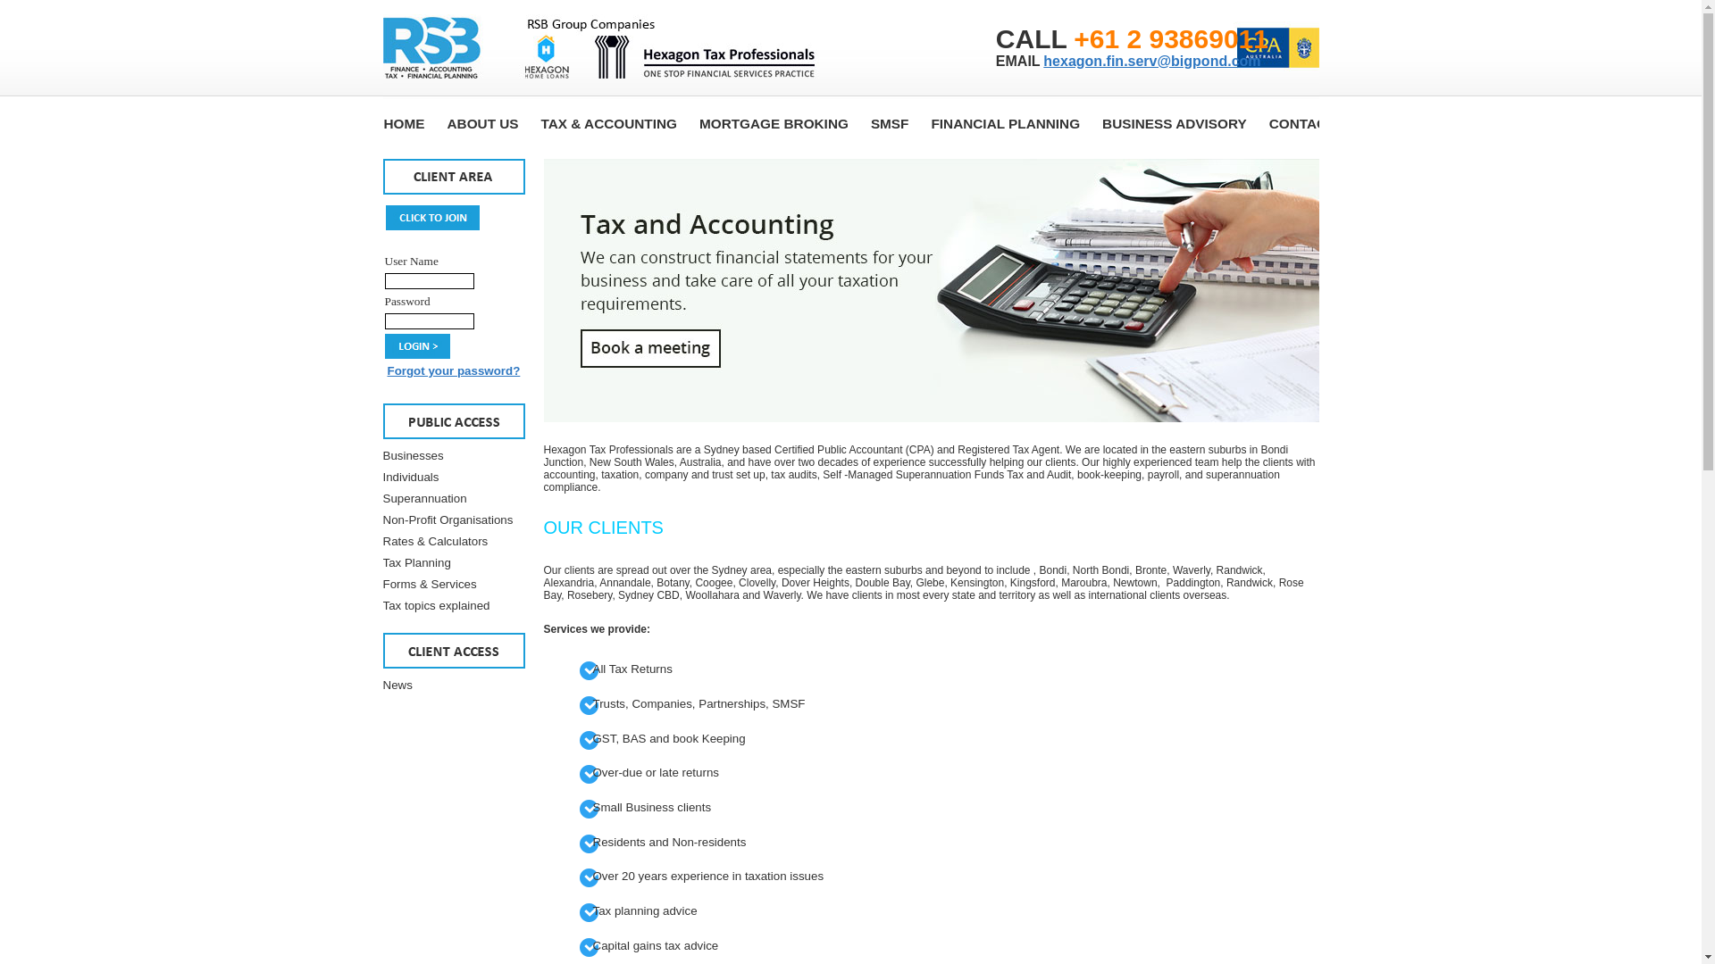 The image size is (1715, 964). I want to click on TAX & ACCOUNTING, so click(609, 123).